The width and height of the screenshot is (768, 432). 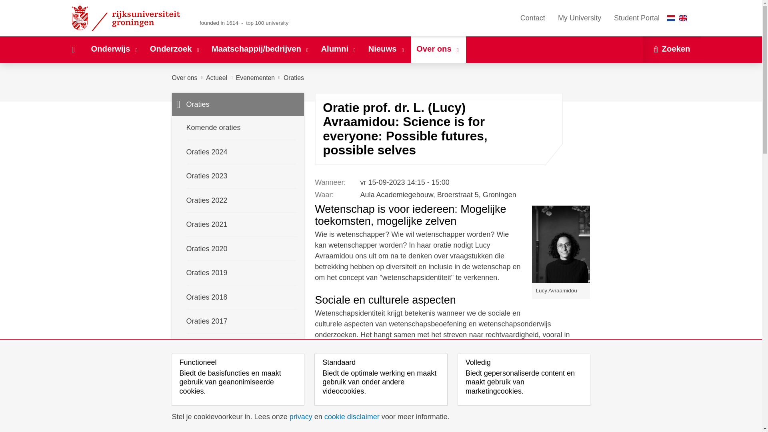 I want to click on Student Portal, so click(x=636, y=18).